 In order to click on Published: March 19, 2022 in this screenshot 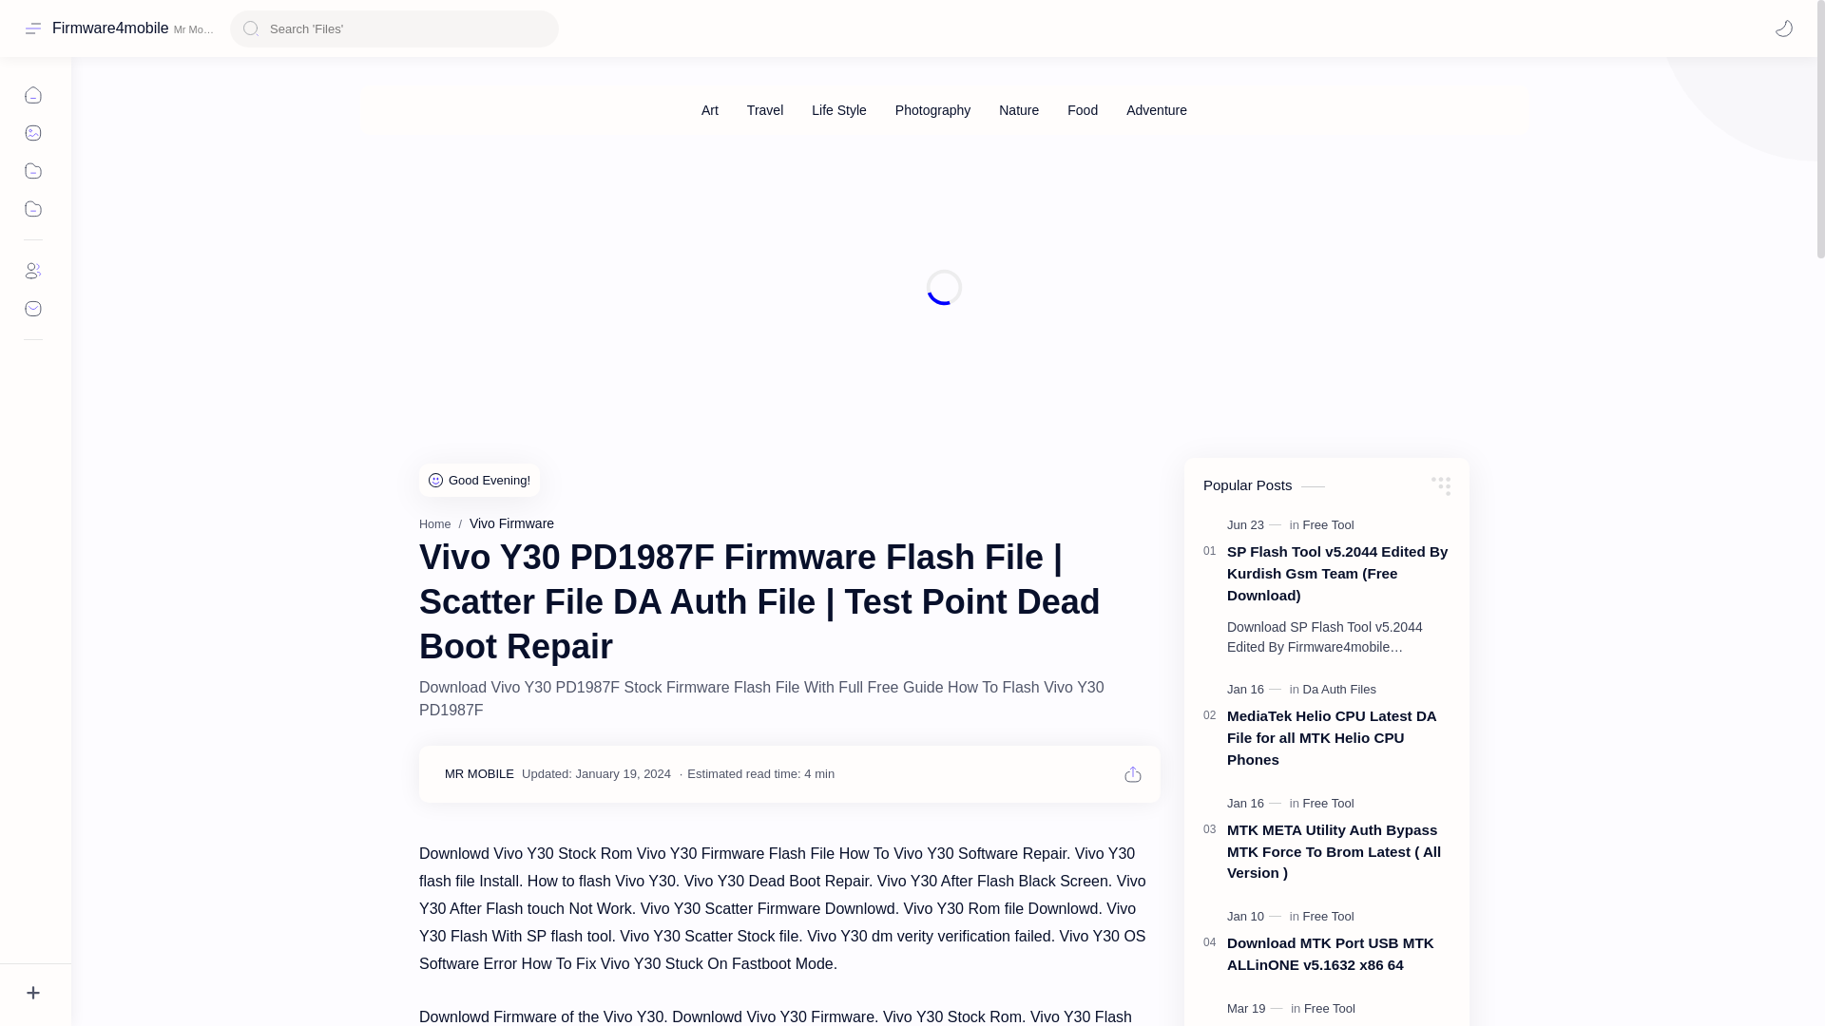, I will do `click(1257, 1009)`.